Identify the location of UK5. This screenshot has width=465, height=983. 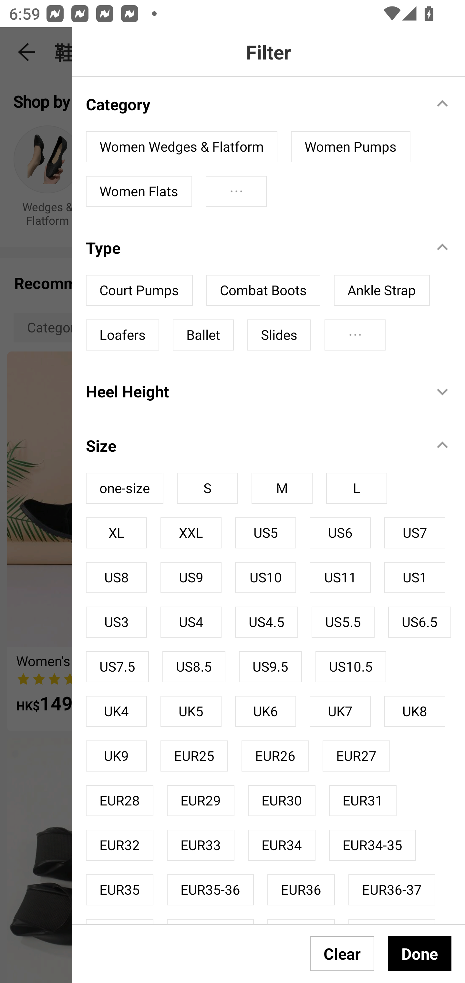
(191, 711).